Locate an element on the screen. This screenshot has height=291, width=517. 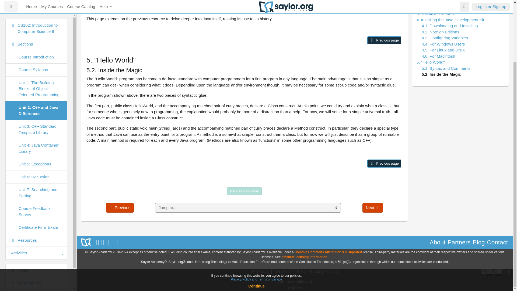
Activities is located at coordinates (36, 178).